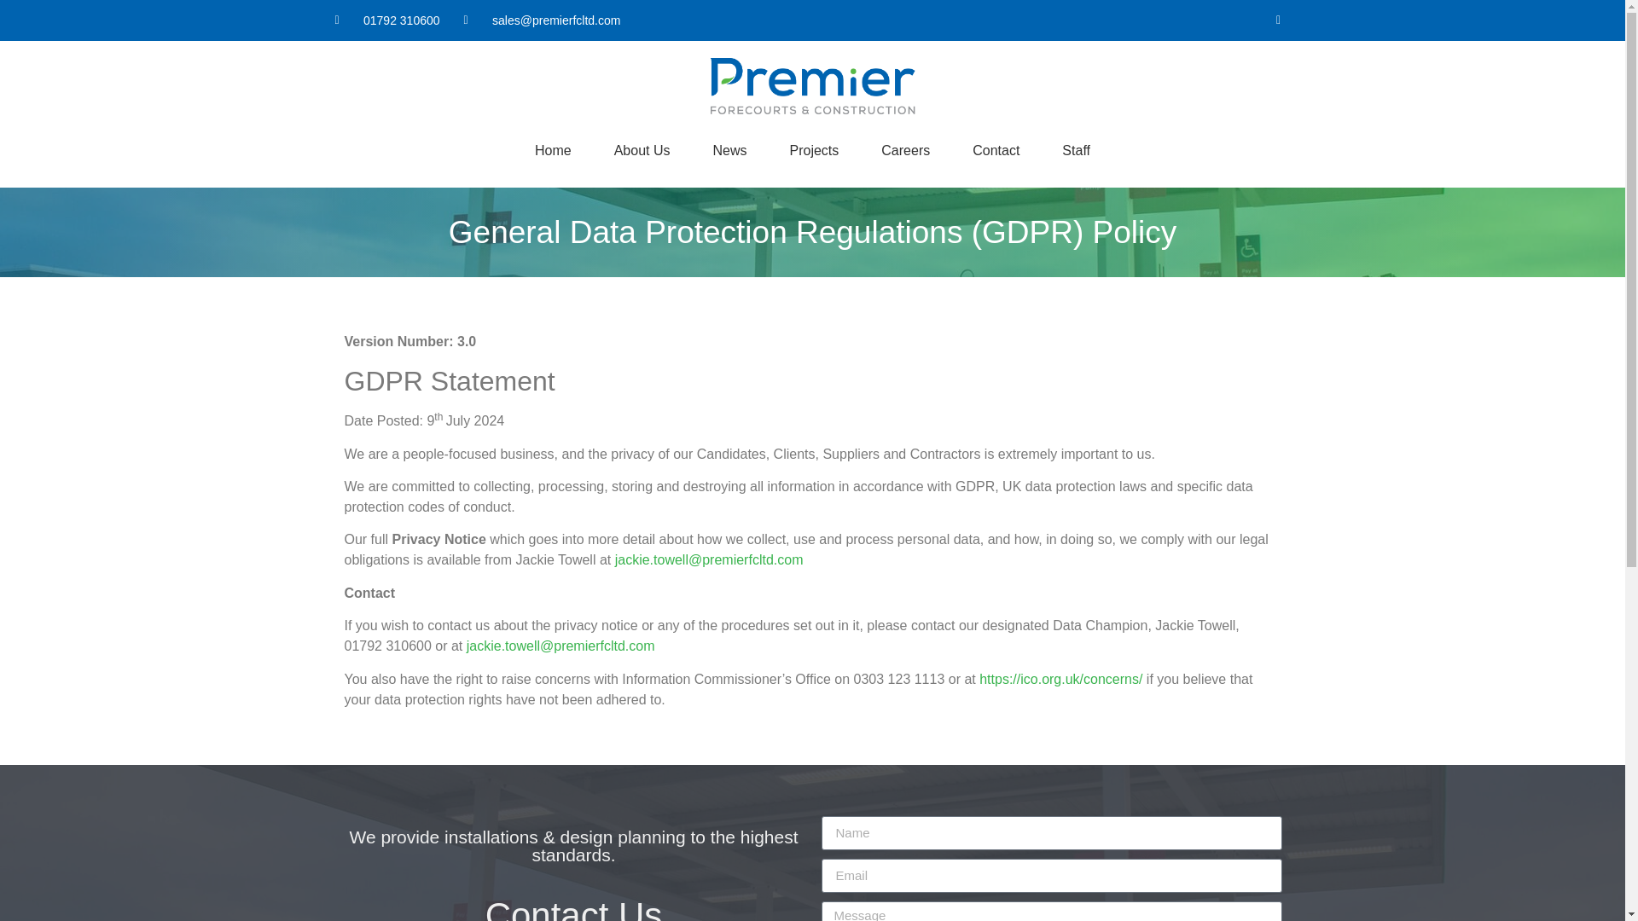 The image size is (1638, 921). What do you see at coordinates (996, 150) in the screenshot?
I see `Contact` at bounding box center [996, 150].